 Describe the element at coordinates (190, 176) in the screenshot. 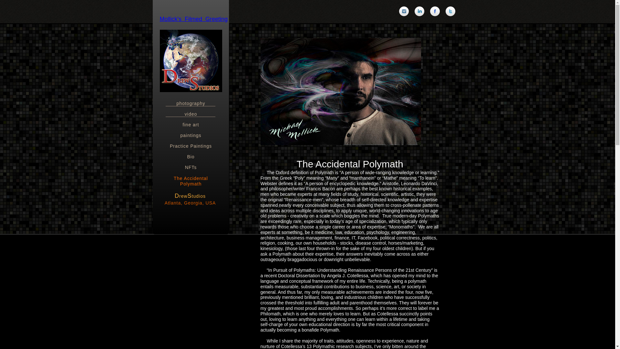

I see `The Accidental Polymath` at that location.